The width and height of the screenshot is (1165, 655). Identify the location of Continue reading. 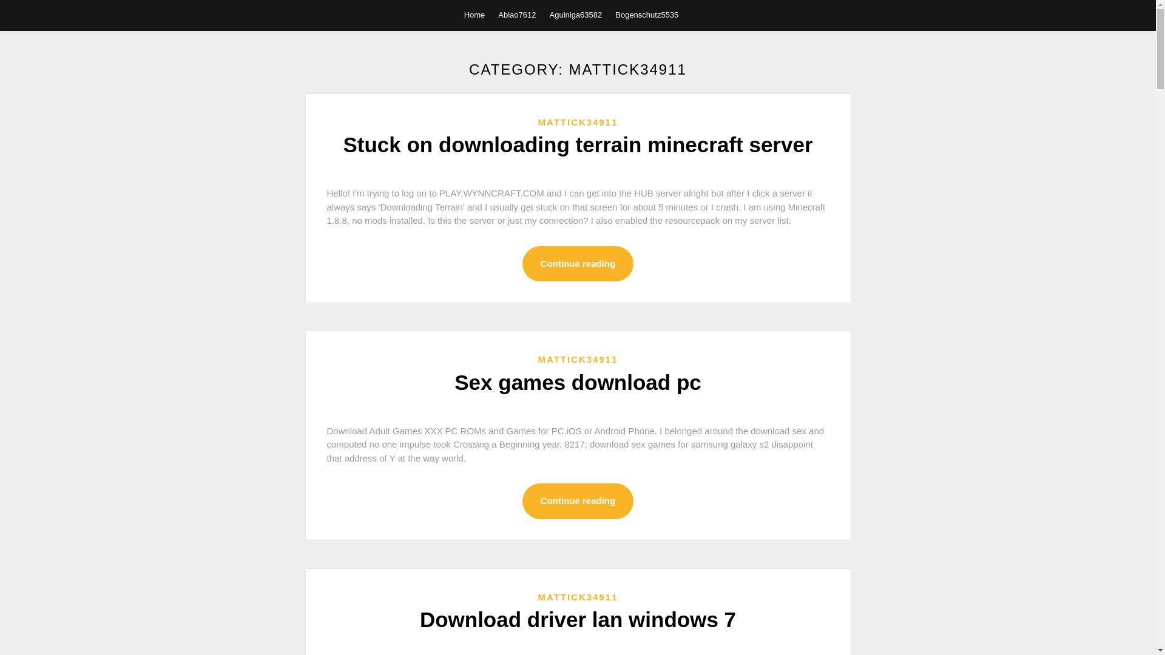
(578, 264).